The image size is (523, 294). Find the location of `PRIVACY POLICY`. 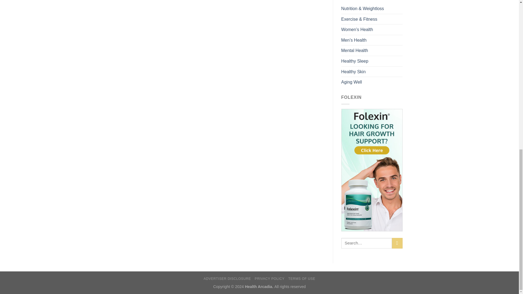

PRIVACY POLICY is located at coordinates (270, 279).